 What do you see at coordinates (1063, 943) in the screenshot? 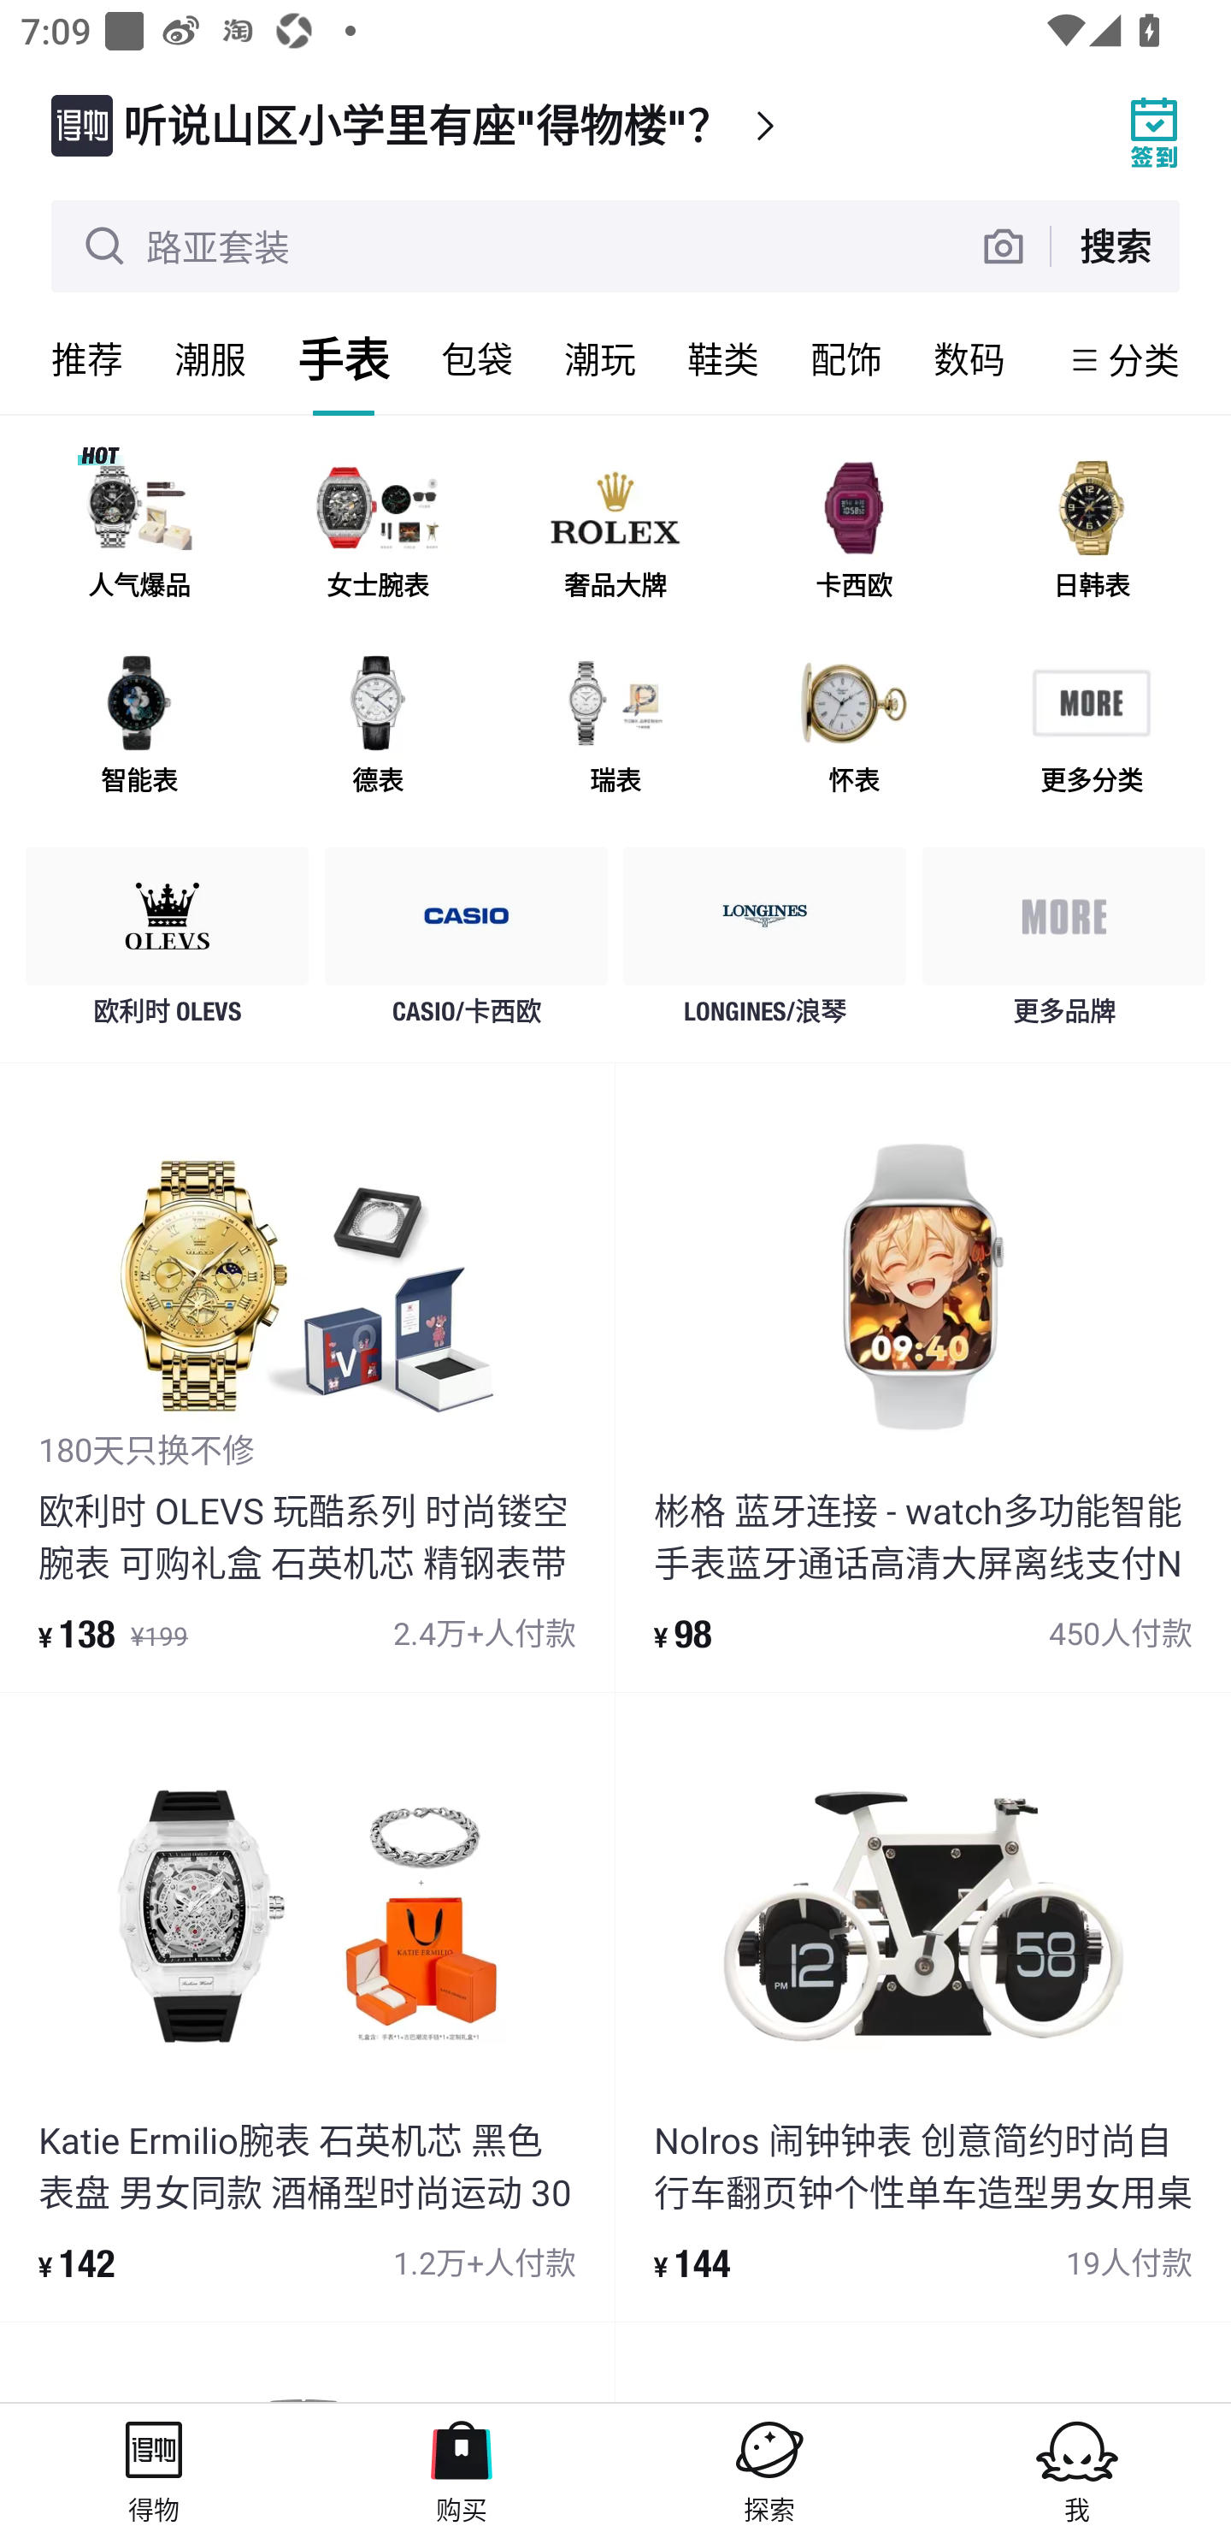
I see `更多品牌` at bounding box center [1063, 943].